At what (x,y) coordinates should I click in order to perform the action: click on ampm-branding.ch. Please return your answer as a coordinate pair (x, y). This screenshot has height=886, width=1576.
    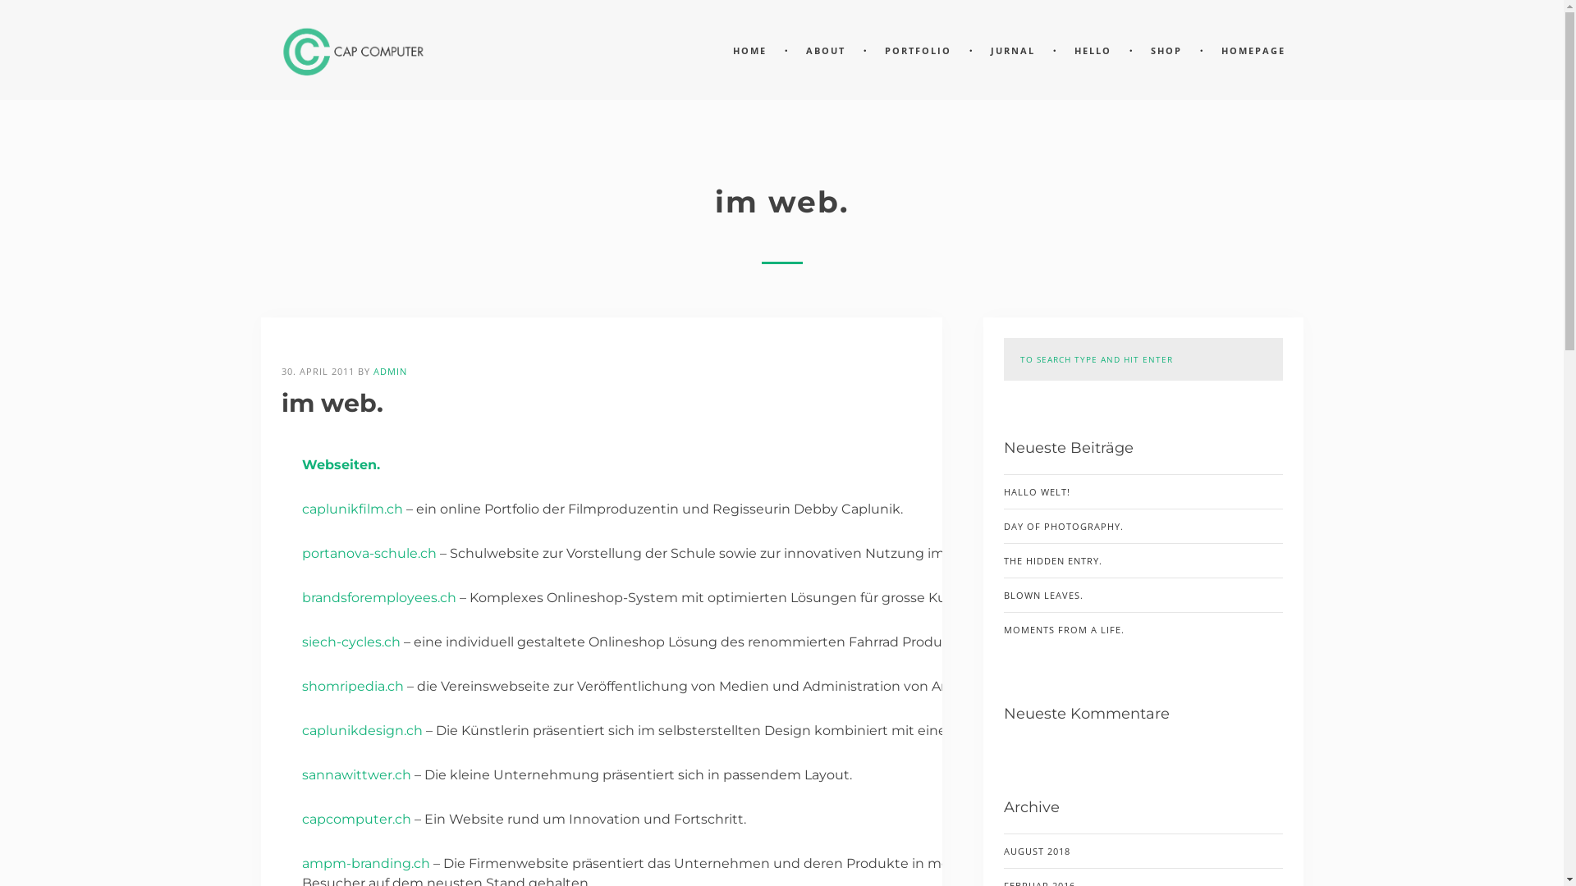
    Looking at the image, I should click on (366, 863).